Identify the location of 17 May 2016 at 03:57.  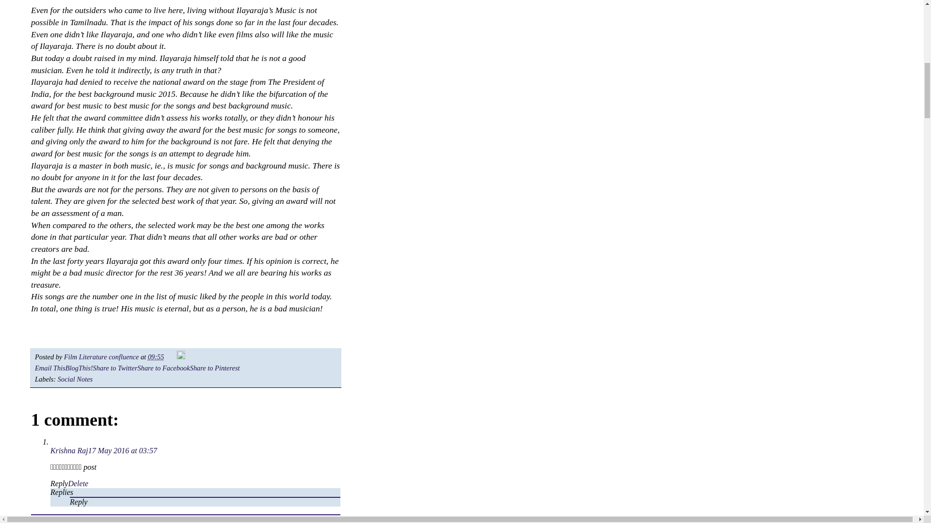
(123, 450).